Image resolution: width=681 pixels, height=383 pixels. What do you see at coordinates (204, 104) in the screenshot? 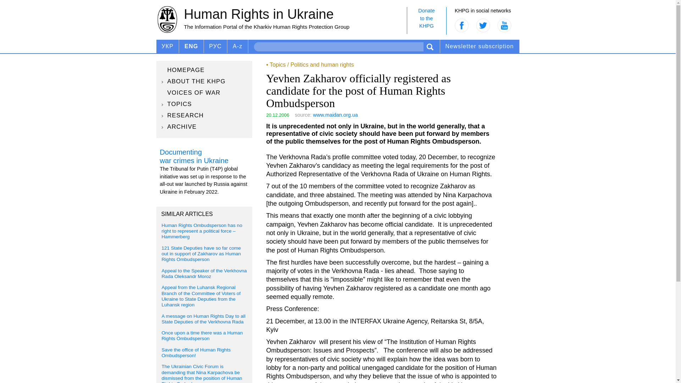
I see `ABOUT THE KHPG` at bounding box center [204, 104].